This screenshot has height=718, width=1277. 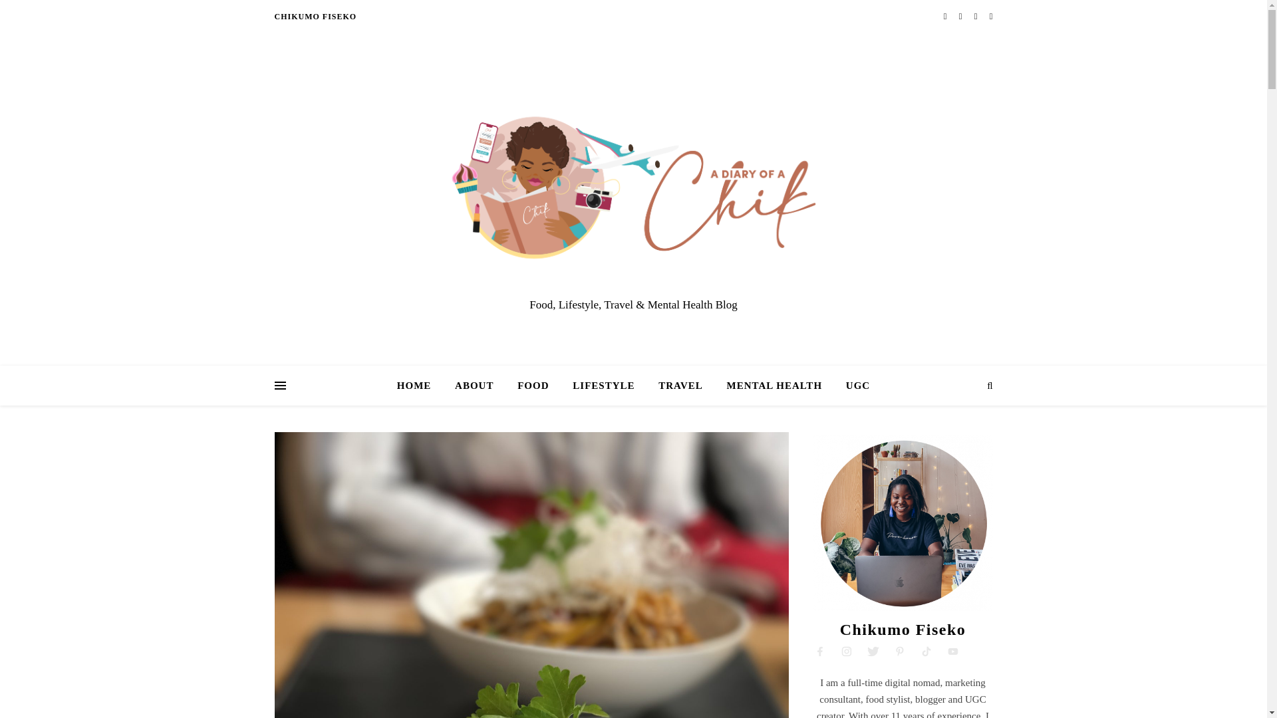 What do you see at coordinates (533, 386) in the screenshot?
I see `FOOD` at bounding box center [533, 386].